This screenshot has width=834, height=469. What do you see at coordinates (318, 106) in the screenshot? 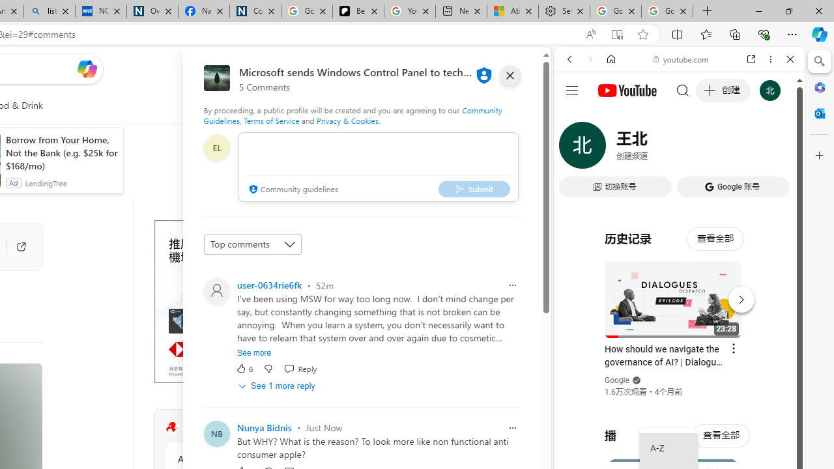
I see `Personalize` at bounding box center [318, 106].